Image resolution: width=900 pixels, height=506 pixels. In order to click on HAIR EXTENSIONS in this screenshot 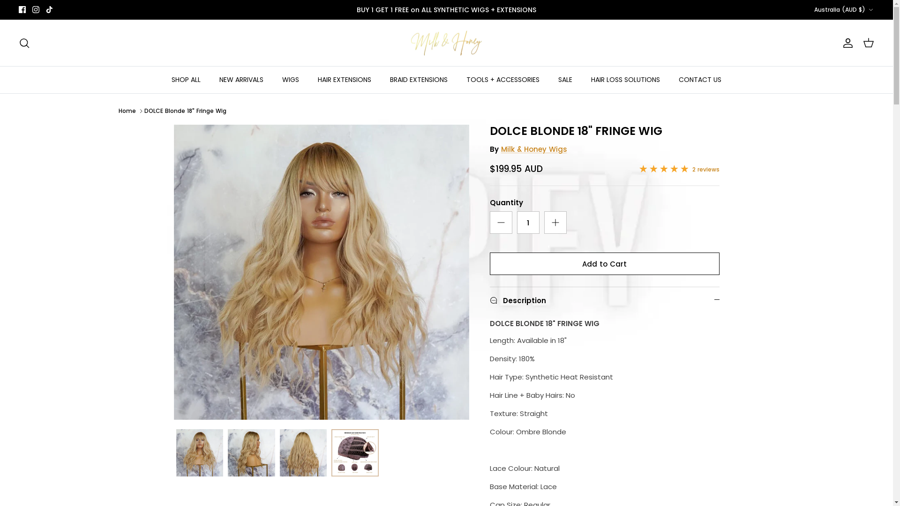, I will do `click(345, 80)`.